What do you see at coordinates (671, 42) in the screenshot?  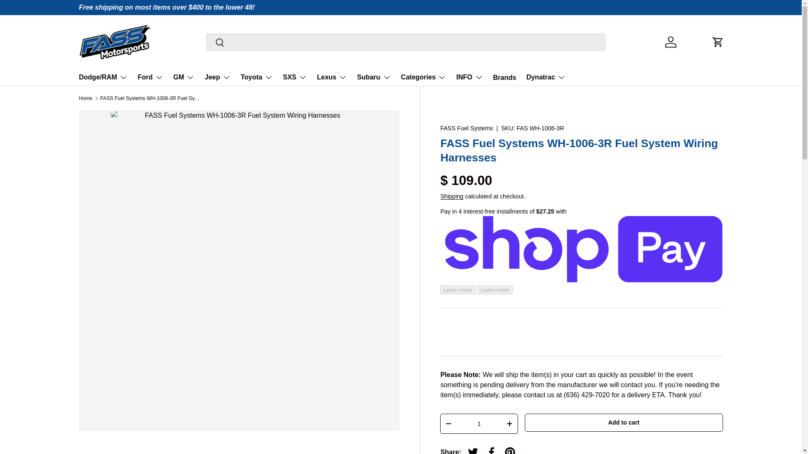 I see `Log in` at bounding box center [671, 42].